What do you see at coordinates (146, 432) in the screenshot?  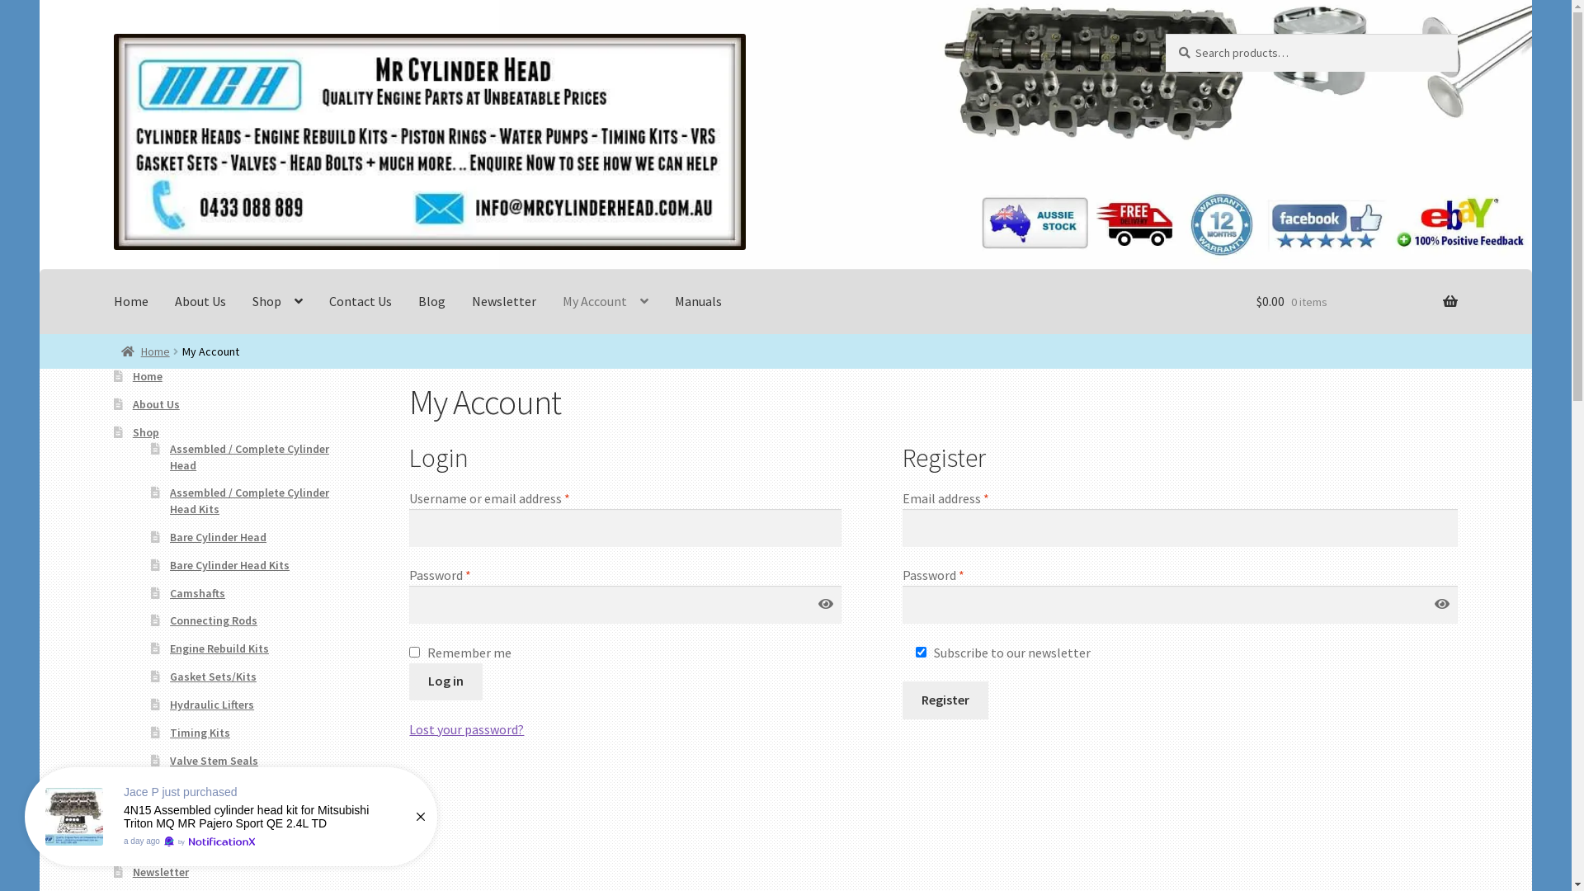 I see `Shop` at bounding box center [146, 432].